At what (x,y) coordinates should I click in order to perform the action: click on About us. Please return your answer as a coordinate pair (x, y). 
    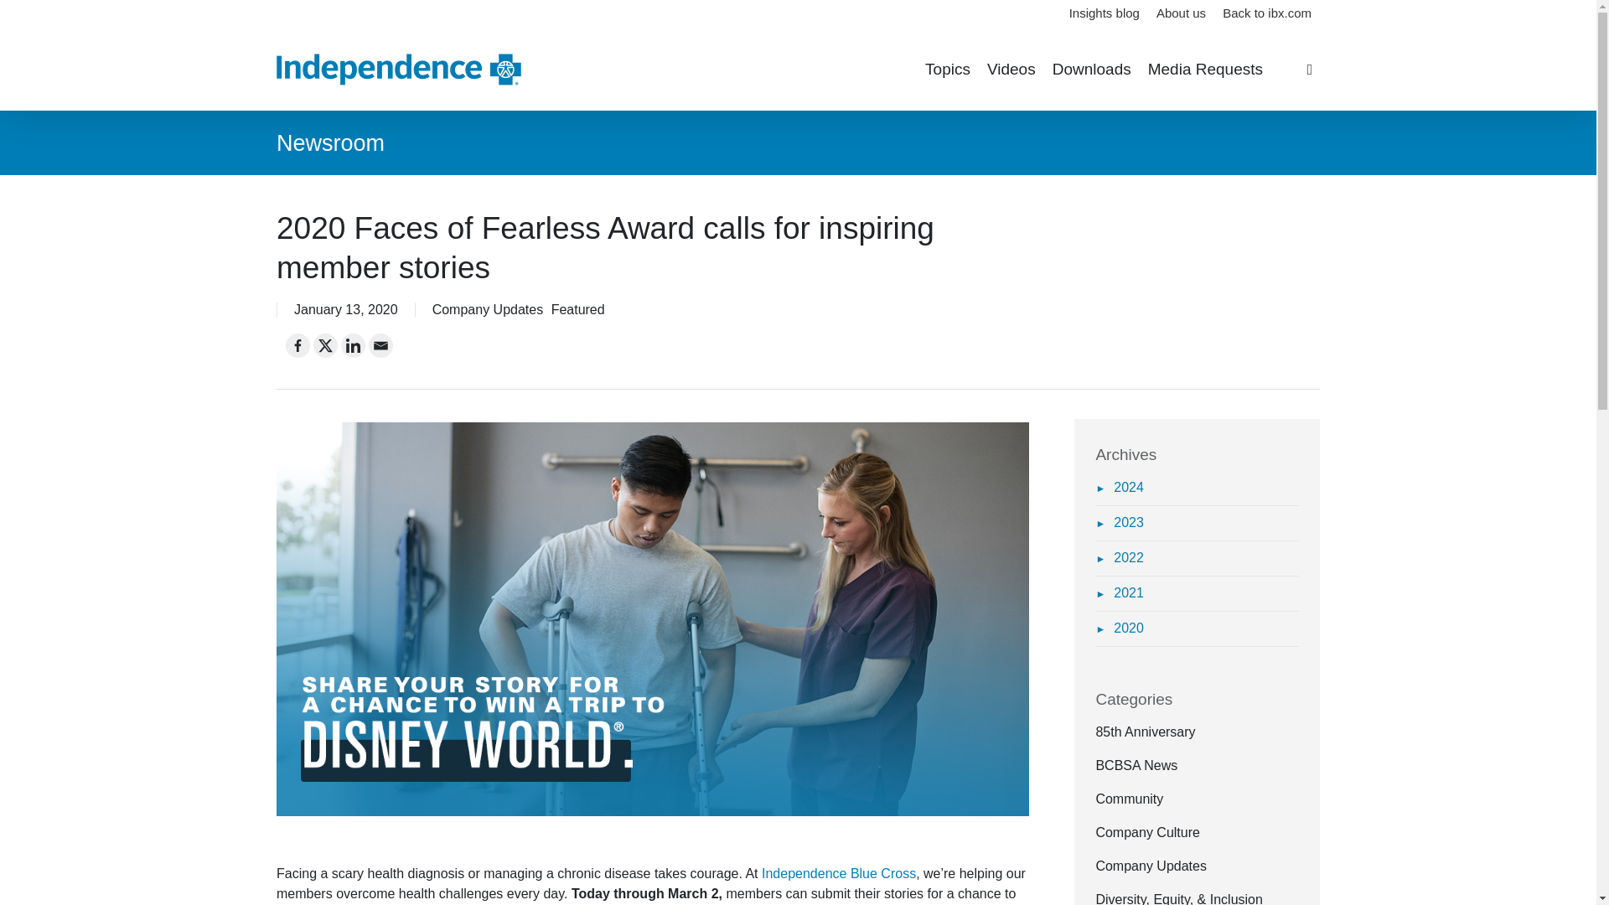
    Looking at the image, I should click on (1182, 13).